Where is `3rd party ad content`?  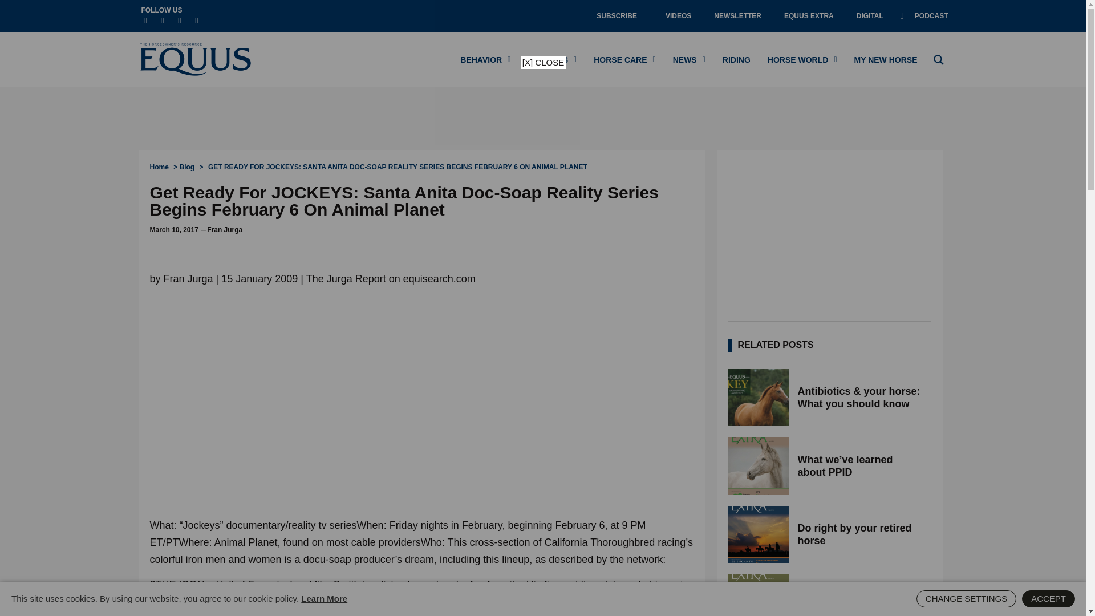
3rd party ad content is located at coordinates (829, 233).